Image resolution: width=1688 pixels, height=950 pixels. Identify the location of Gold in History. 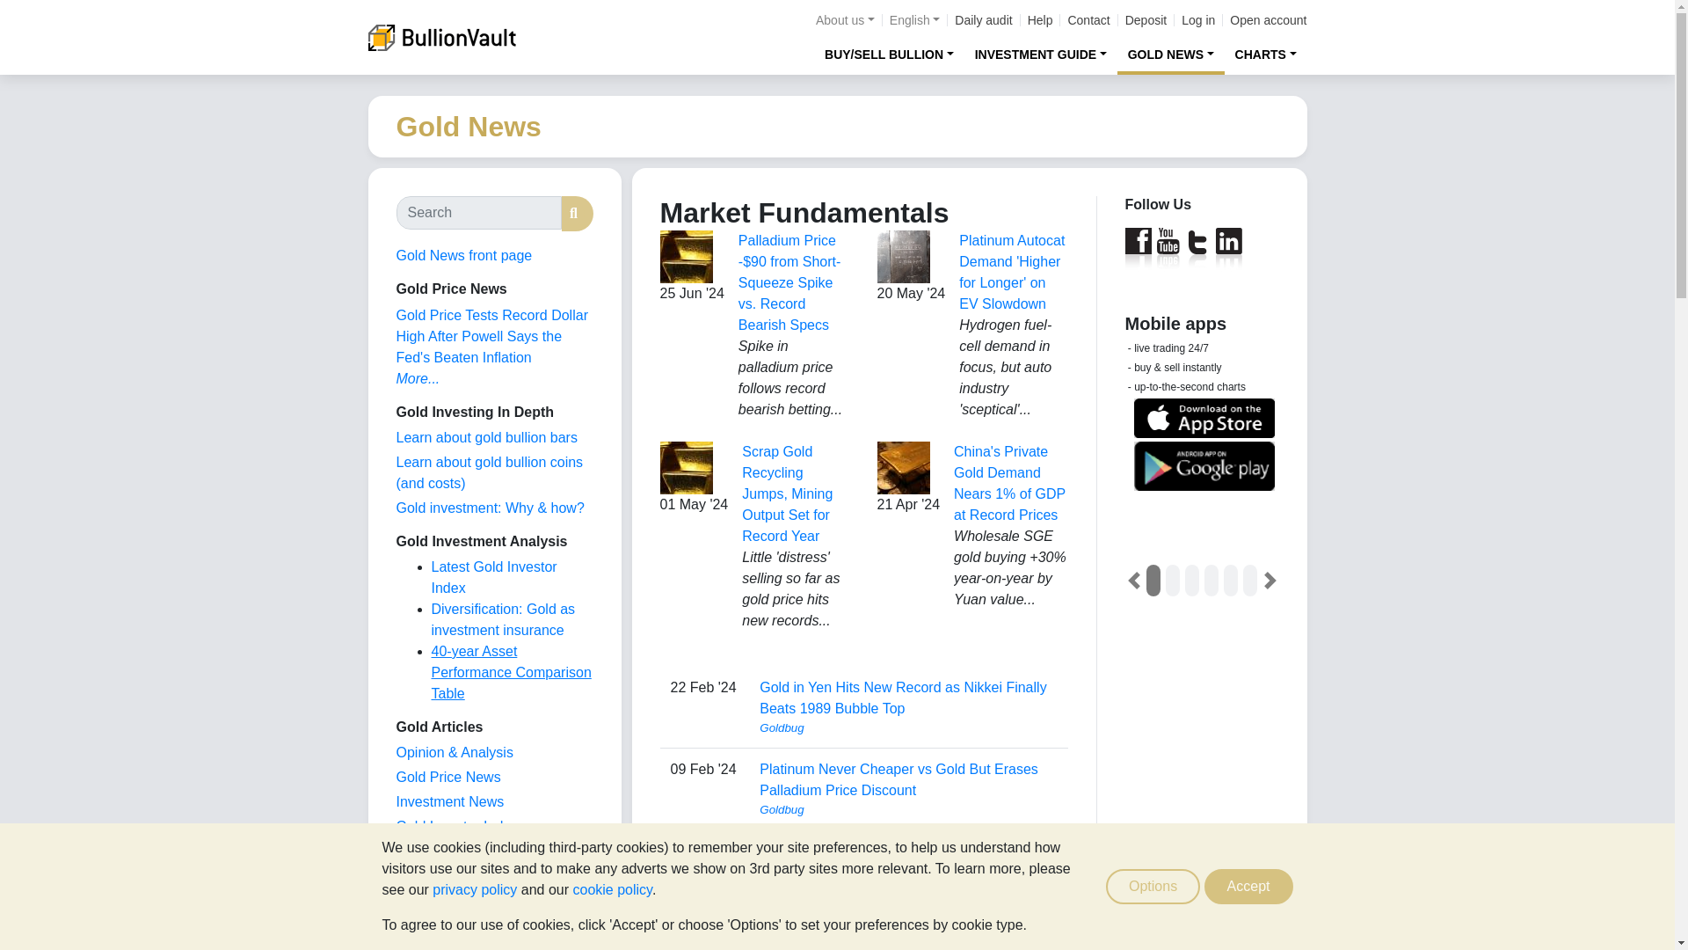
(441, 901).